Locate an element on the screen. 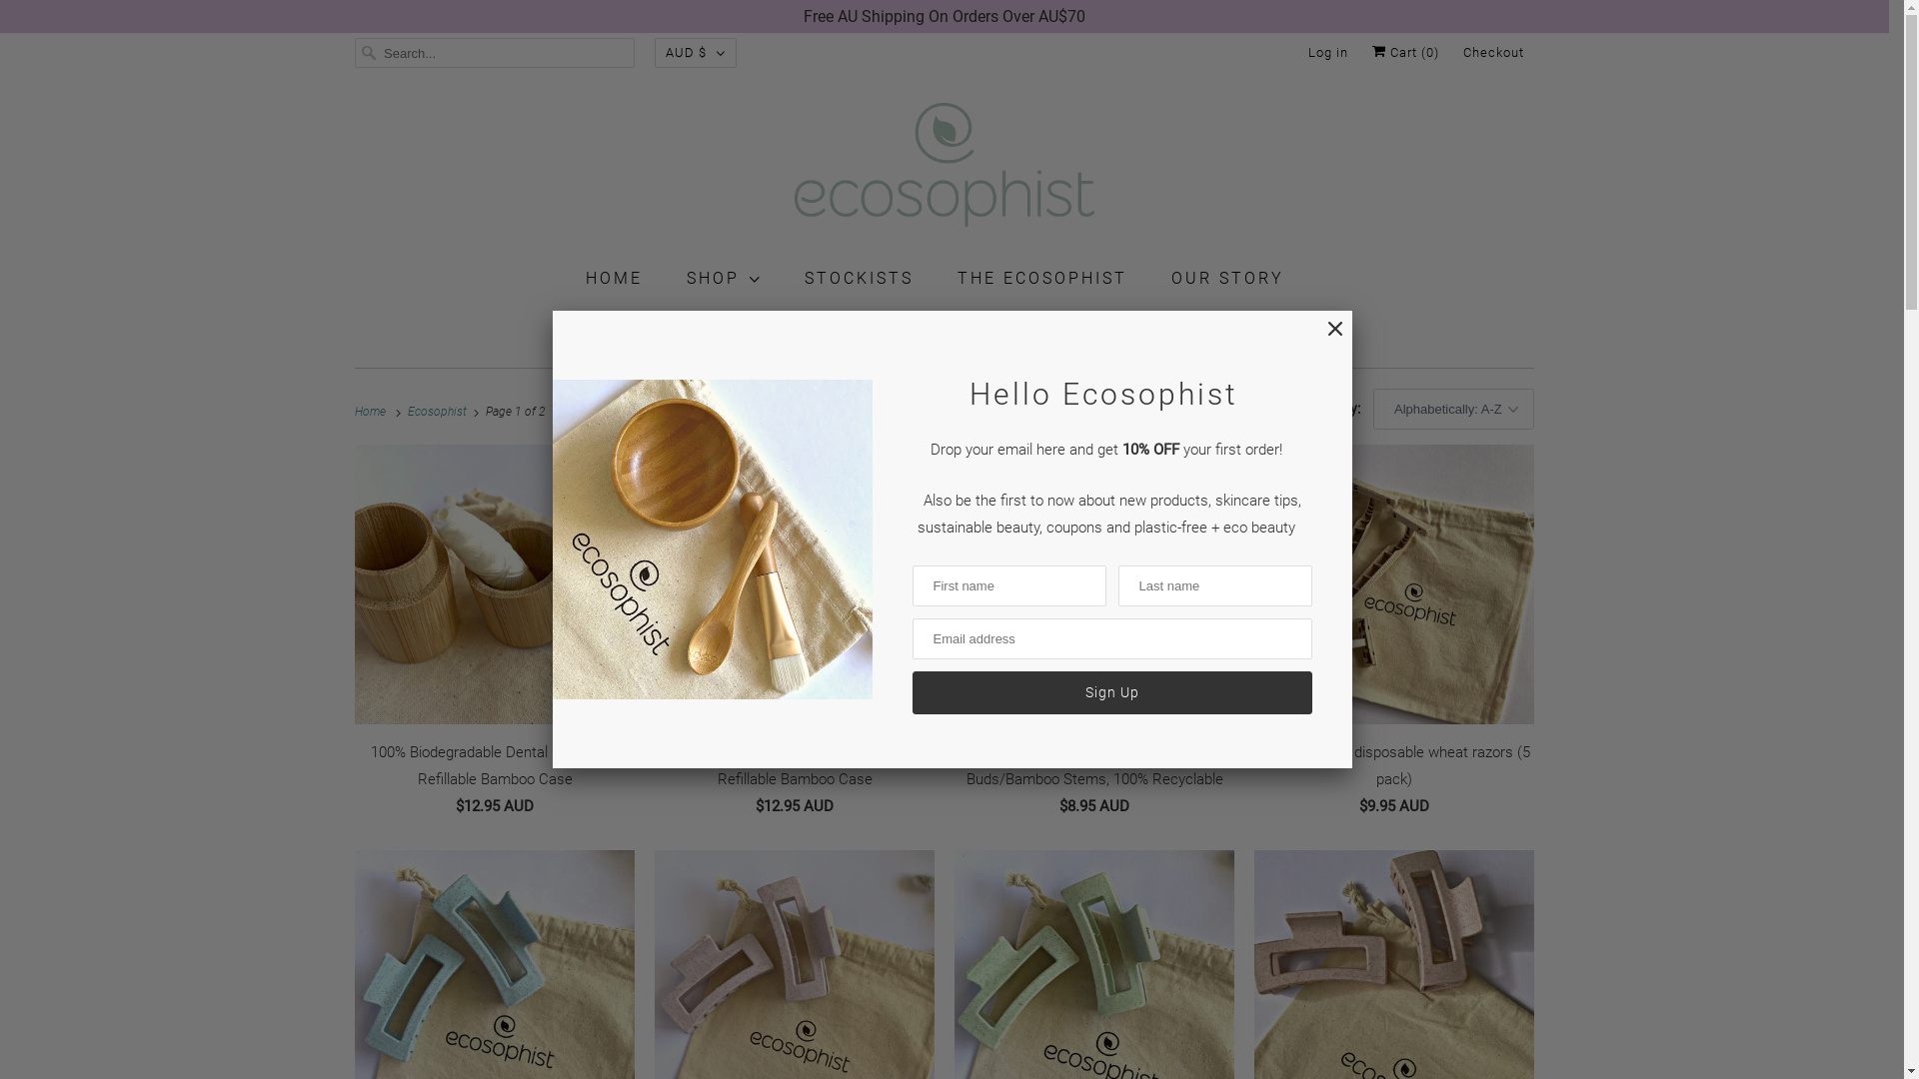  HOME is located at coordinates (614, 278).